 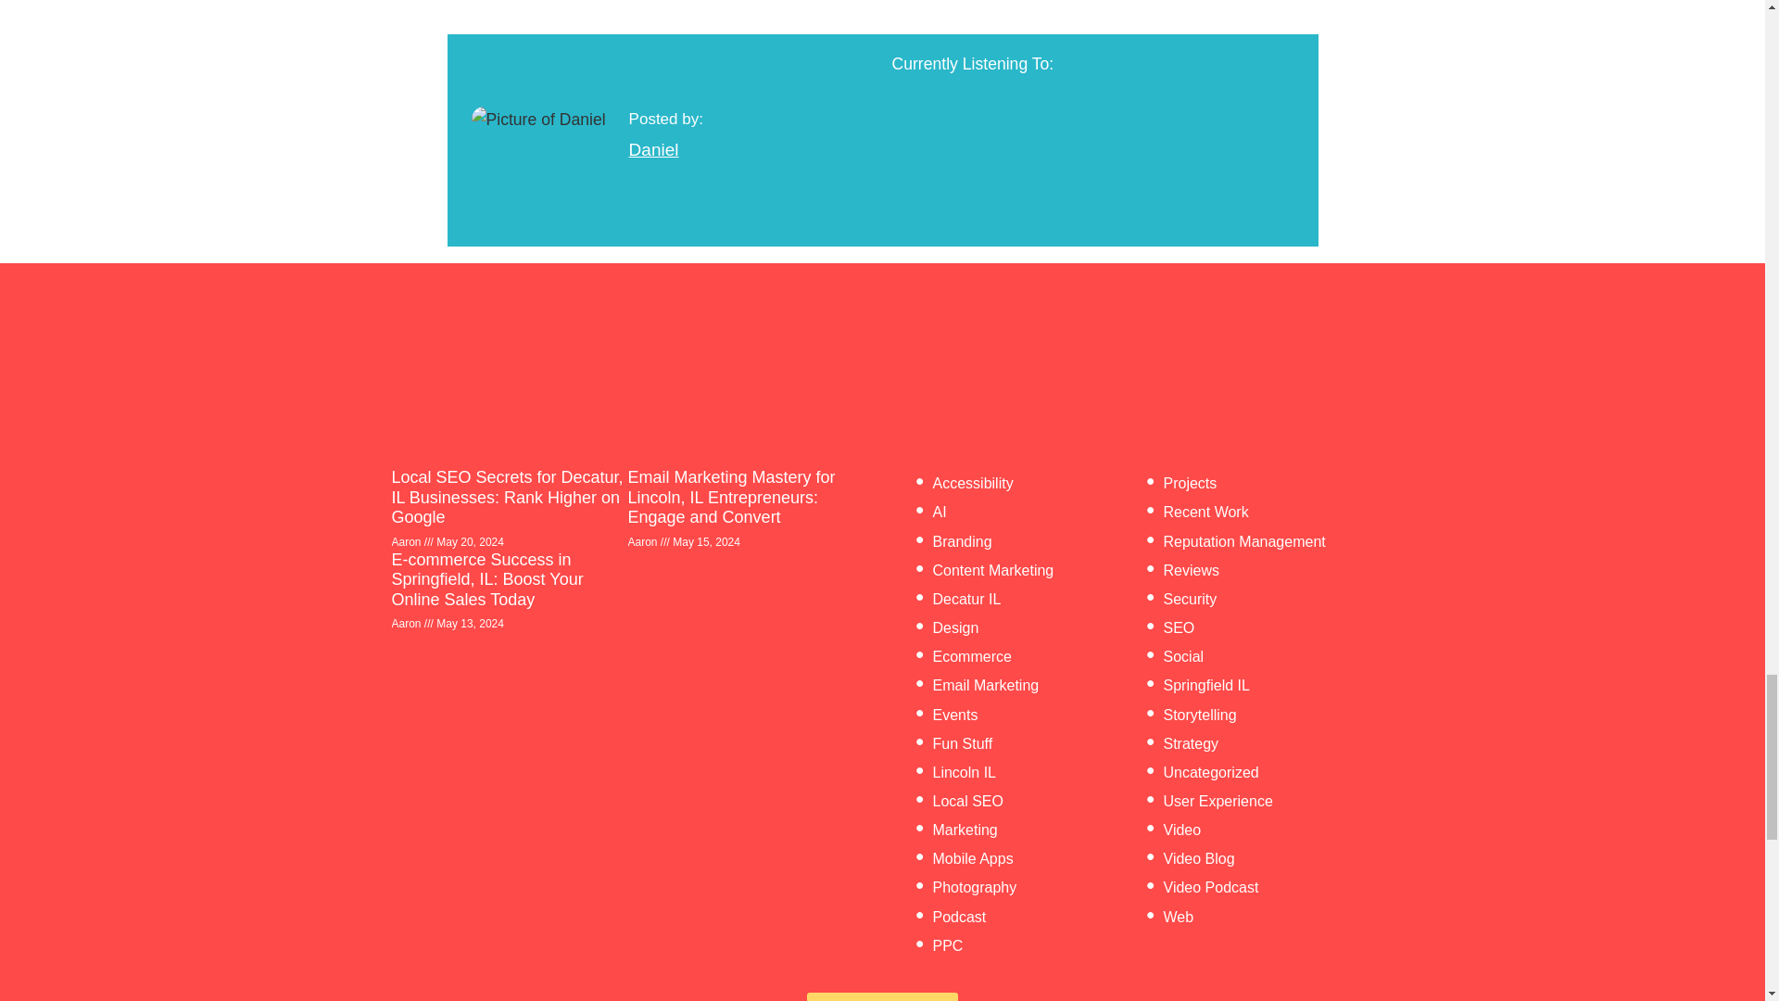 What do you see at coordinates (992, 570) in the screenshot?
I see `Content Marketing` at bounding box center [992, 570].